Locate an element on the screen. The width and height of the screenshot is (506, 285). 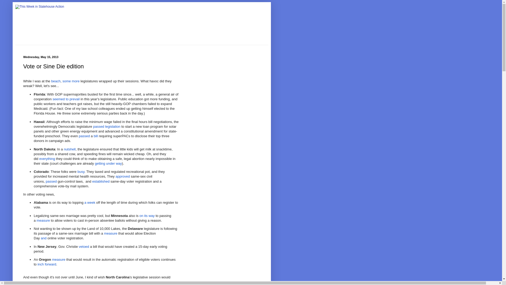
on its way is located at coordinates (147, 216).